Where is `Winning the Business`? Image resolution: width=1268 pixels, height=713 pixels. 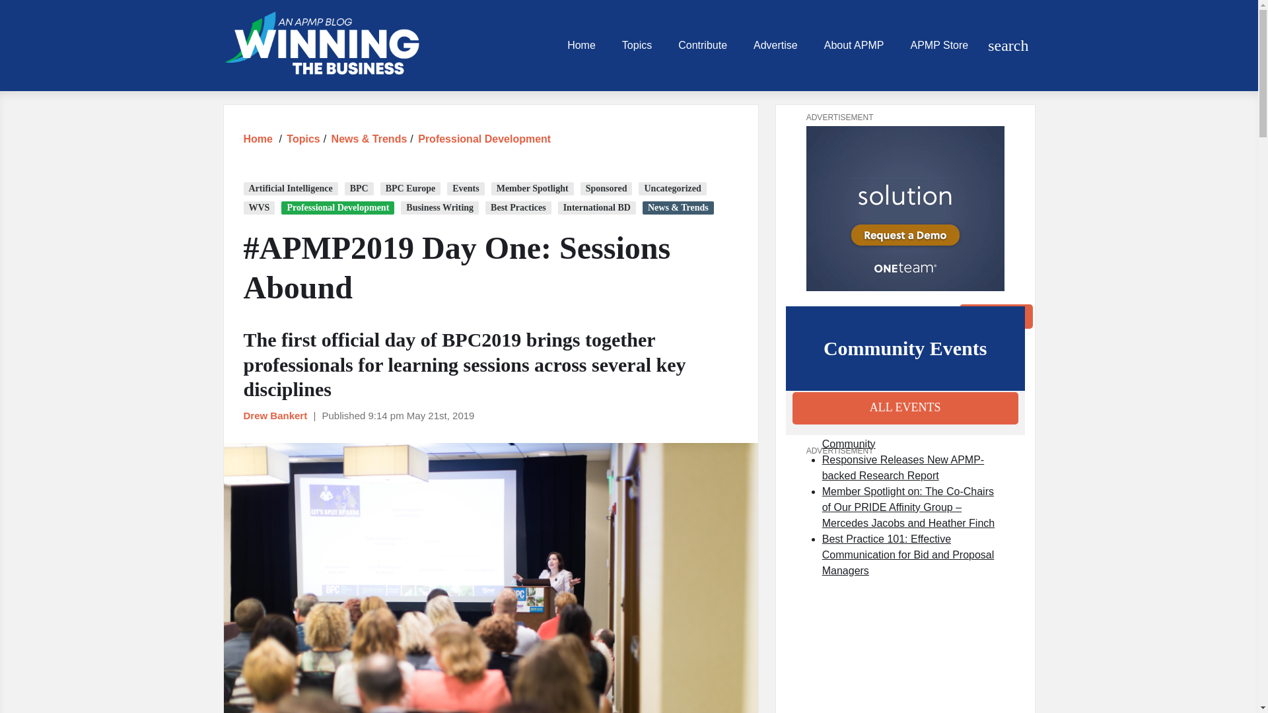
Winning the Business is located at coordinates (322, 46).